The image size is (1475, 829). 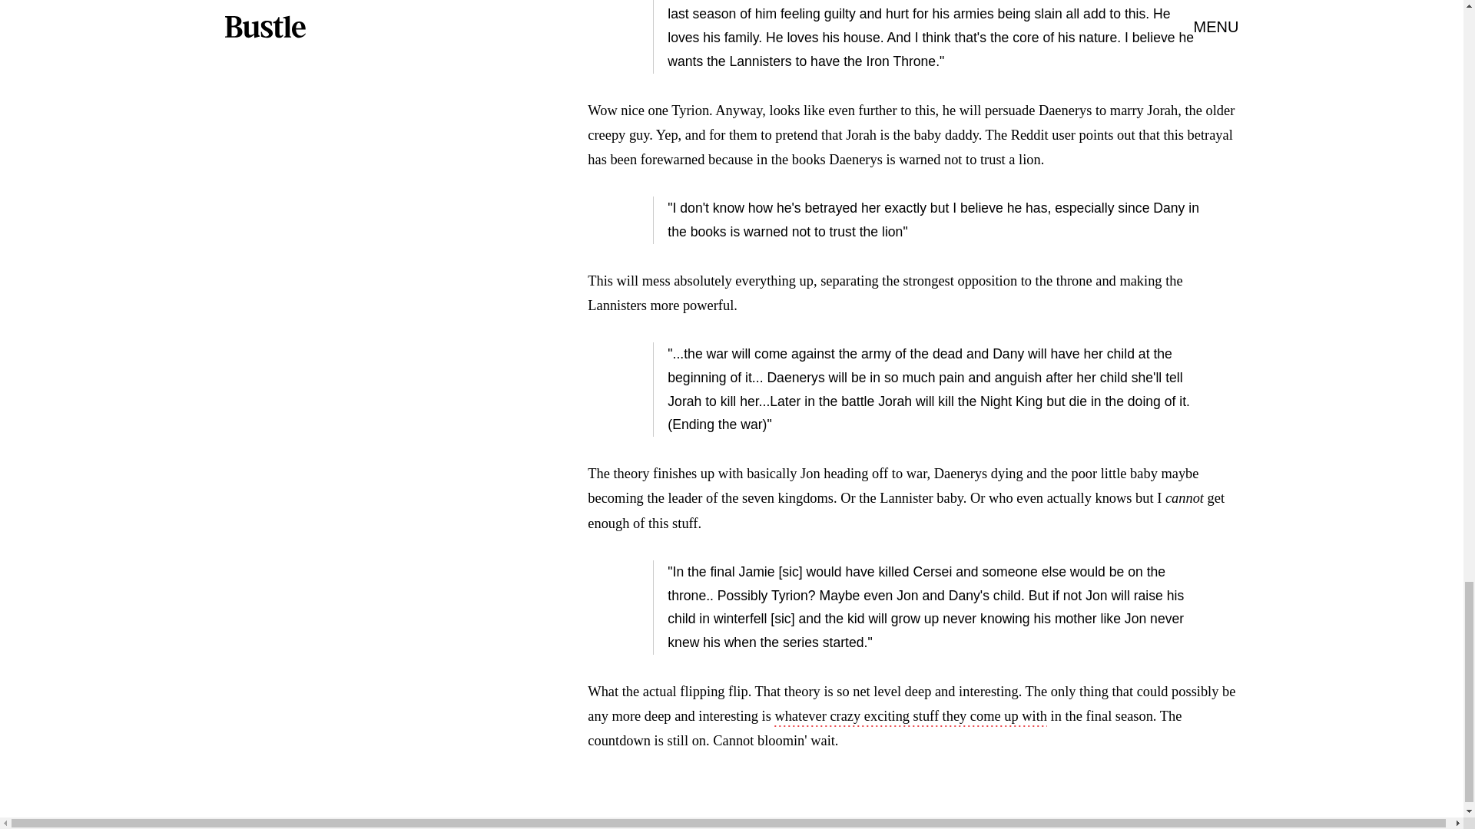 I want to click on whatever crazy exciting stuff they come up with, so click(x=911, y=718).